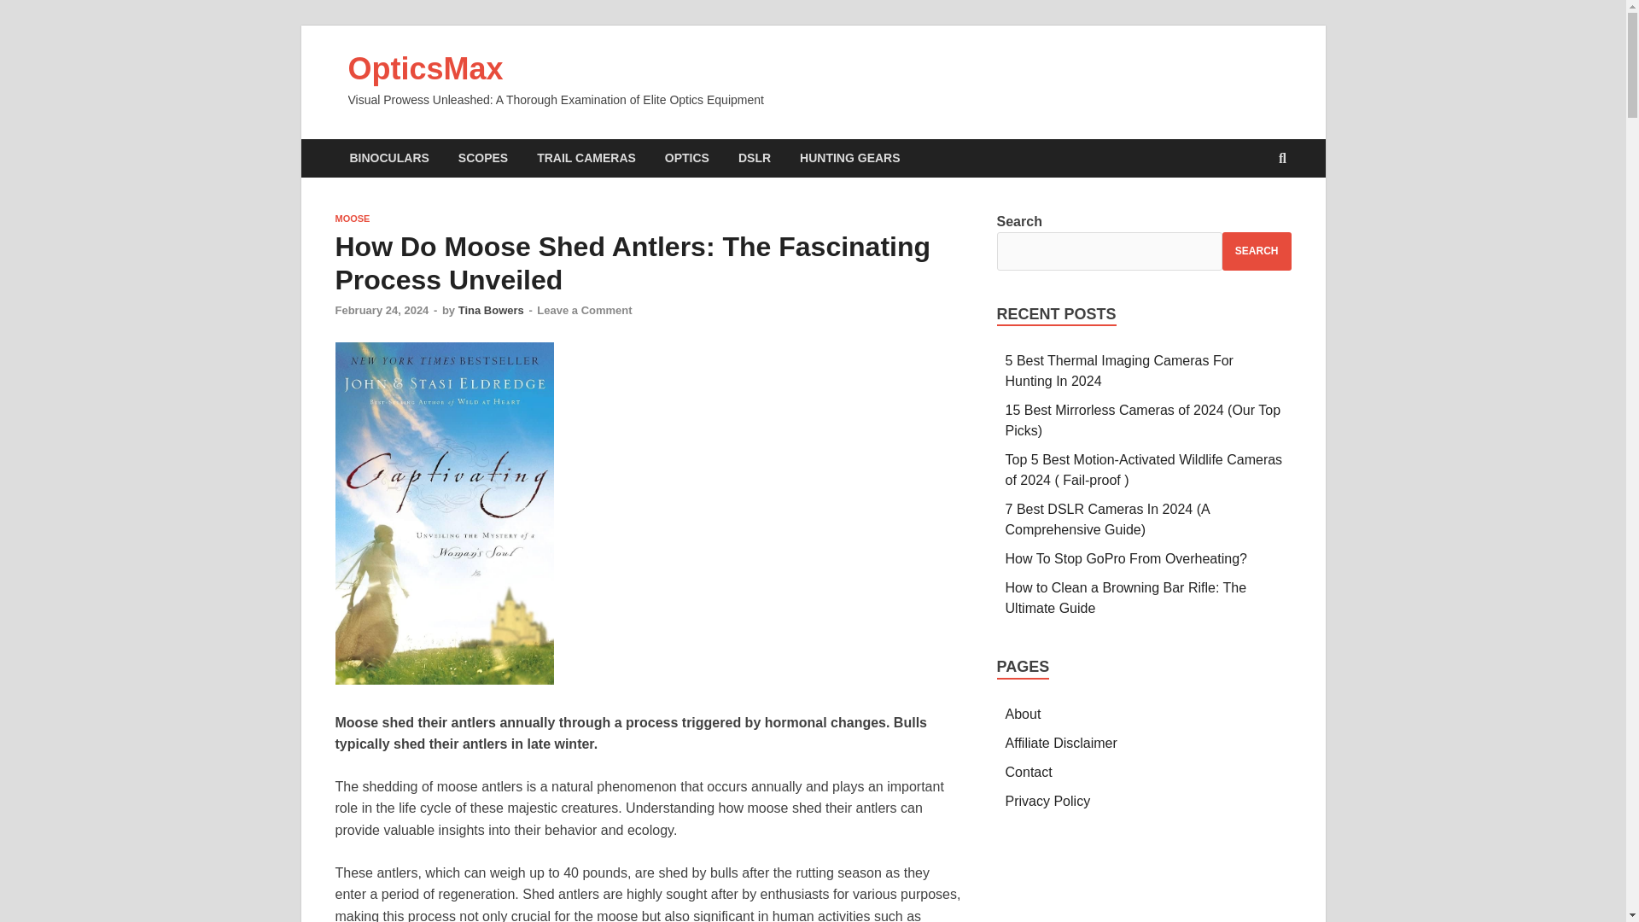 This screenshot has width=1639, height=922. I want to click on TRAIL CAMERAS, so click(586, 159).